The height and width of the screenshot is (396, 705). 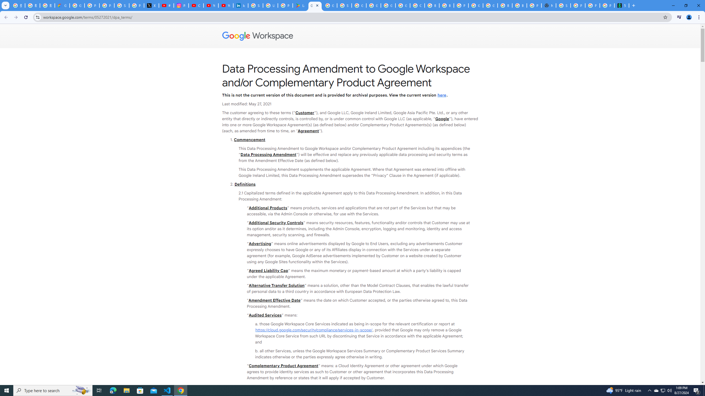 What do you see at coordinates (107, 5) in the screenshot?
I see `Privacy Help Center - Policies Help` at bounding box center [107, 5].